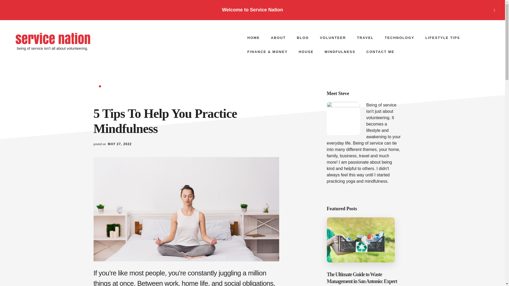  I want to click on LIFESTYLE TIPS, so click(442, 38).